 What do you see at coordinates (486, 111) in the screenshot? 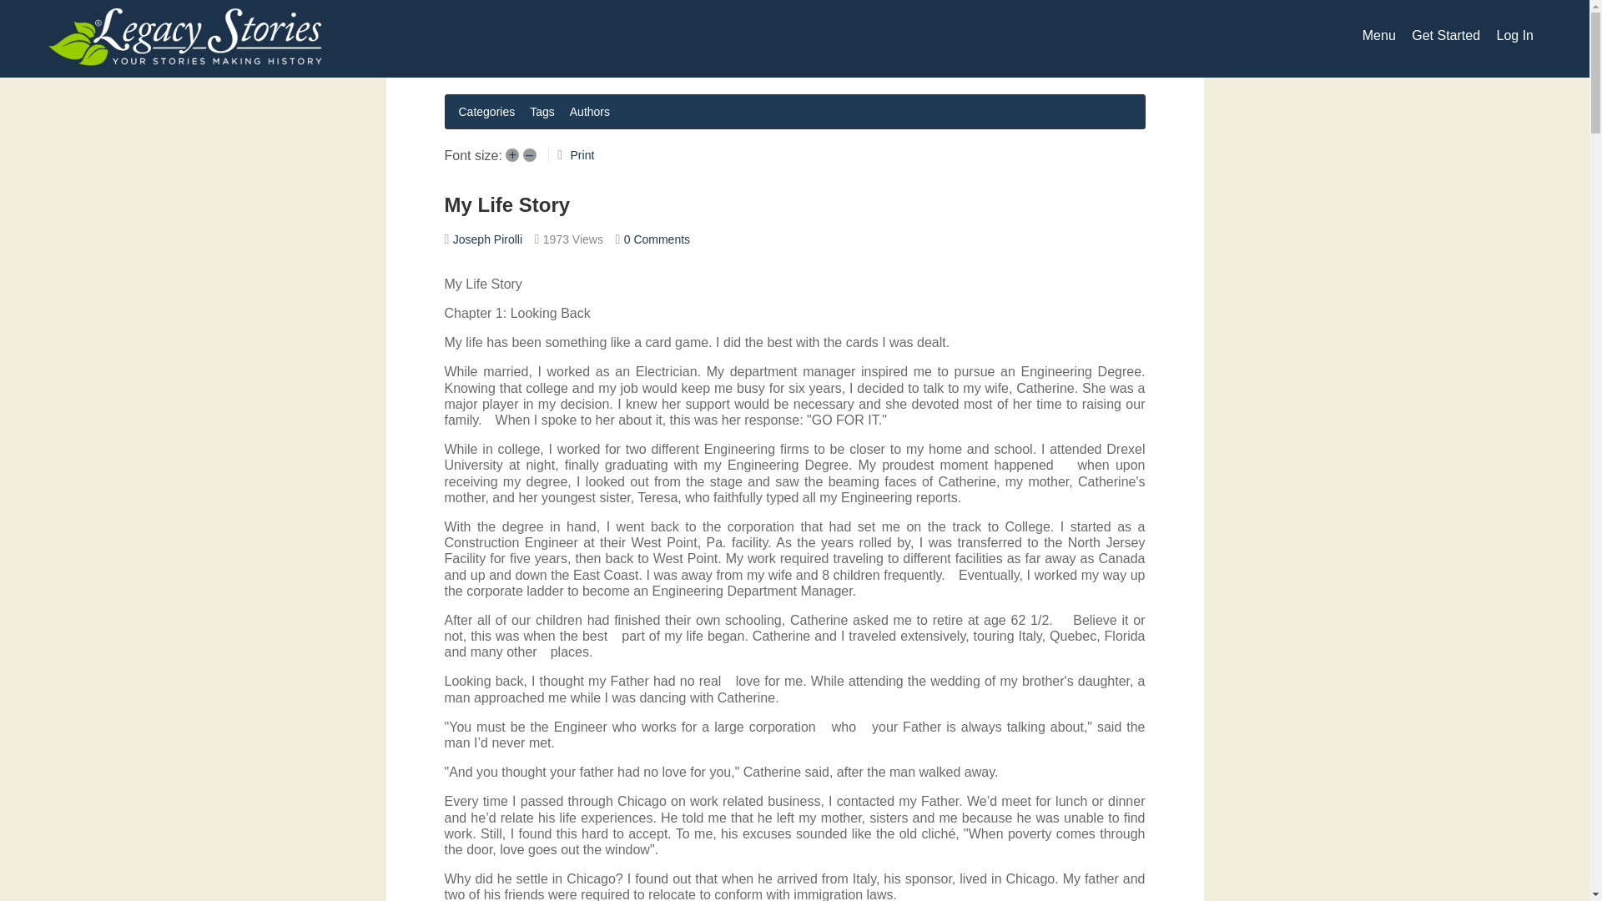
I see `Categories` at bounding box center [486, 111].